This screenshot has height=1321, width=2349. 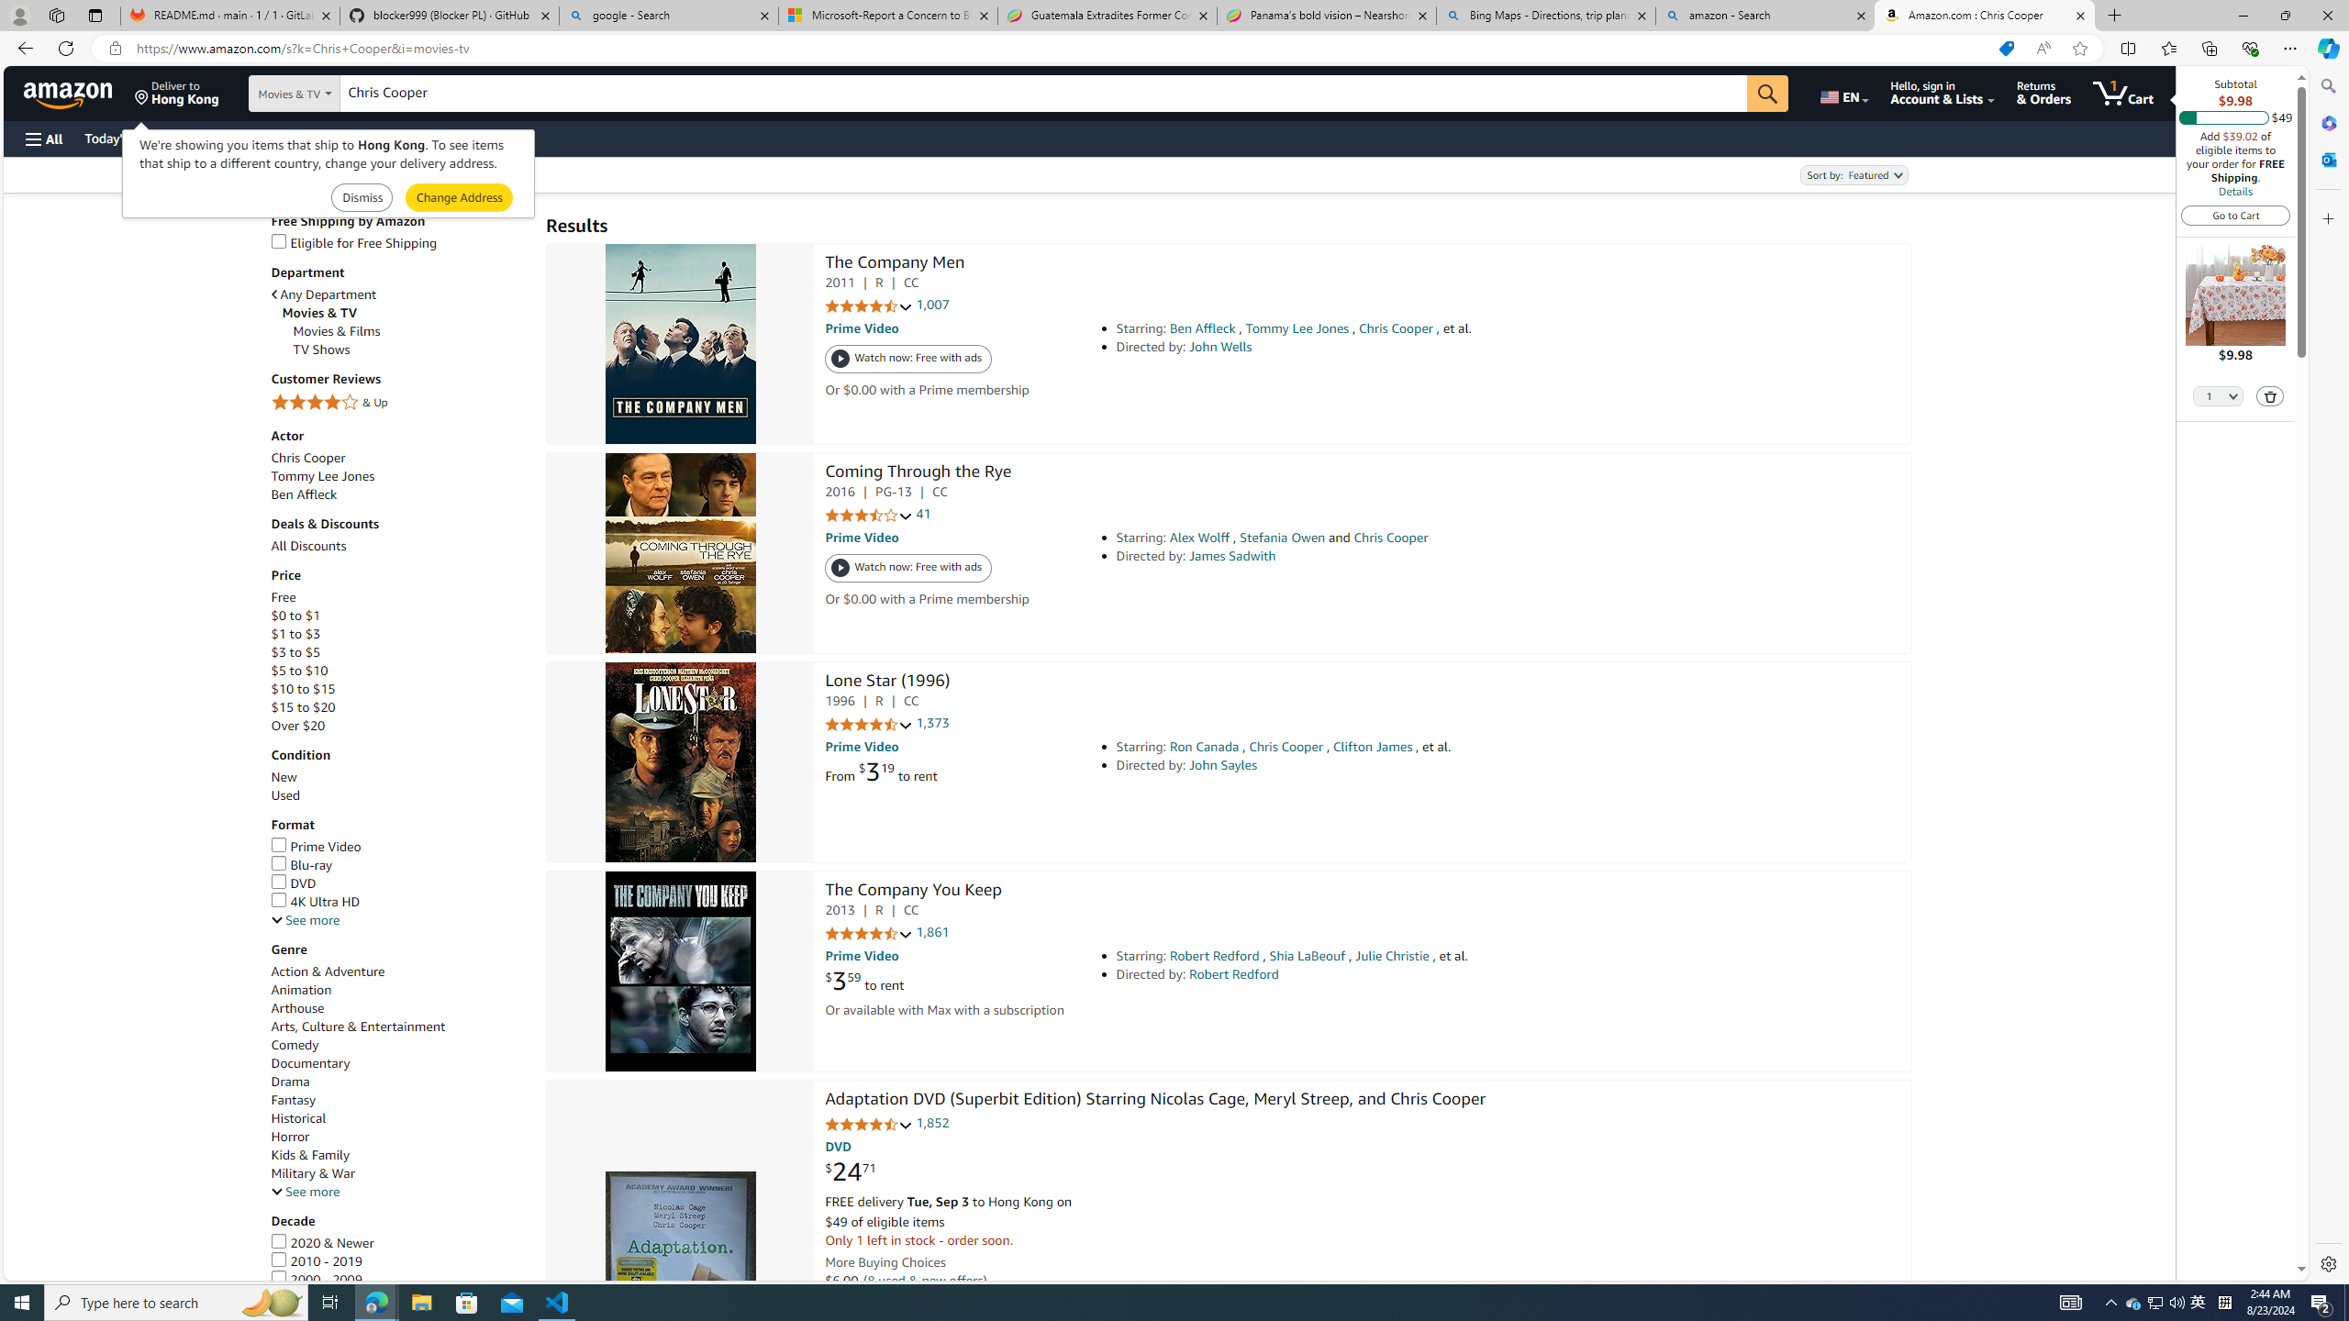 I want to click on $5 to $10, so click(x=399, y=671).